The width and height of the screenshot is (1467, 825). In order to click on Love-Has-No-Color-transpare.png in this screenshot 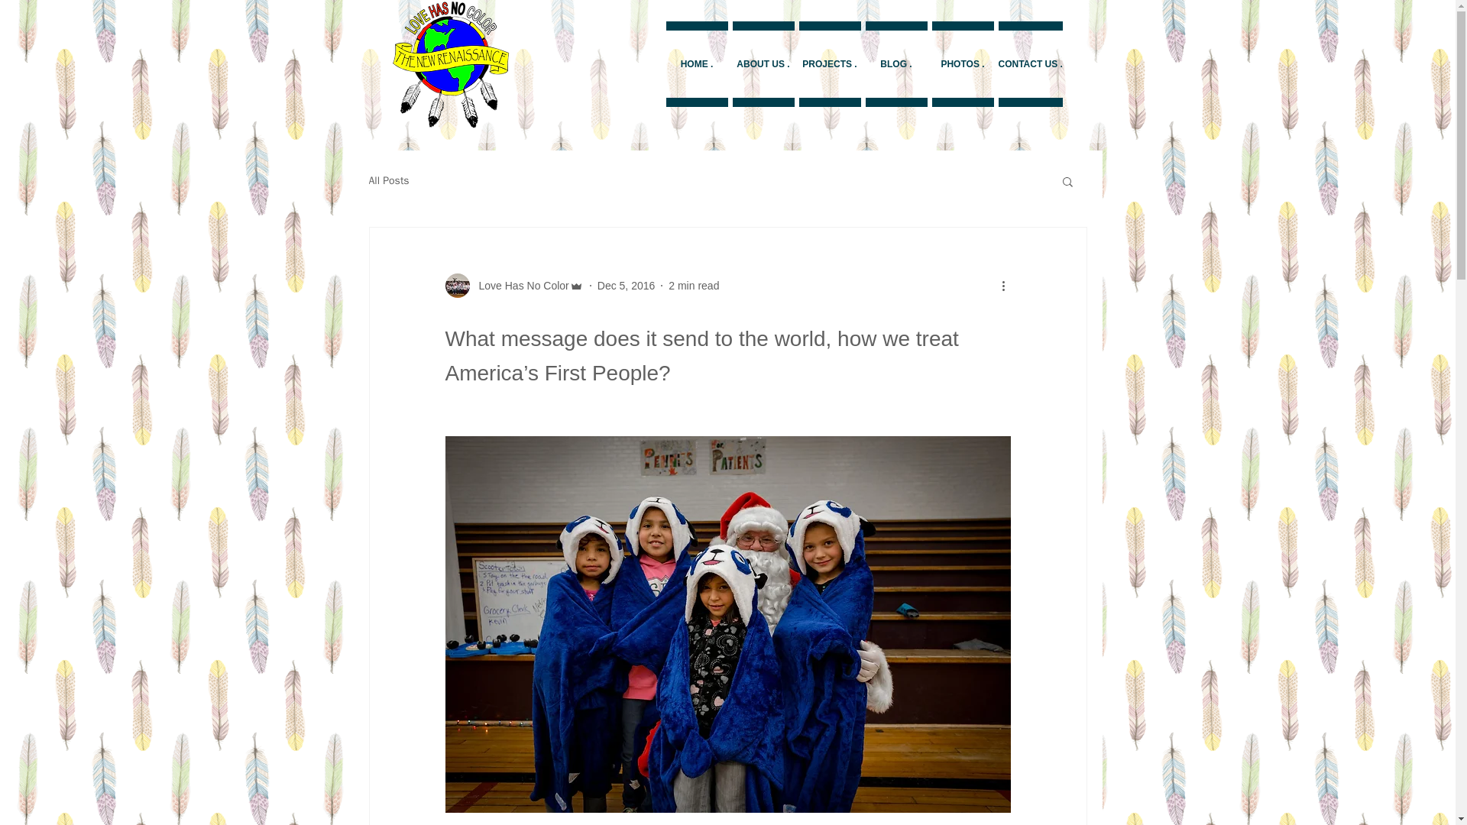, I will do `click(451, 64)`.